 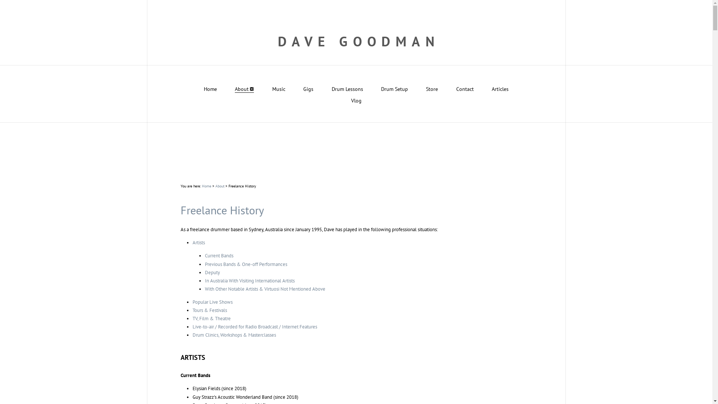 What do you see at coordinates (245, 89) in the screenshot?
I see `About` at bounding box center [245, 89].